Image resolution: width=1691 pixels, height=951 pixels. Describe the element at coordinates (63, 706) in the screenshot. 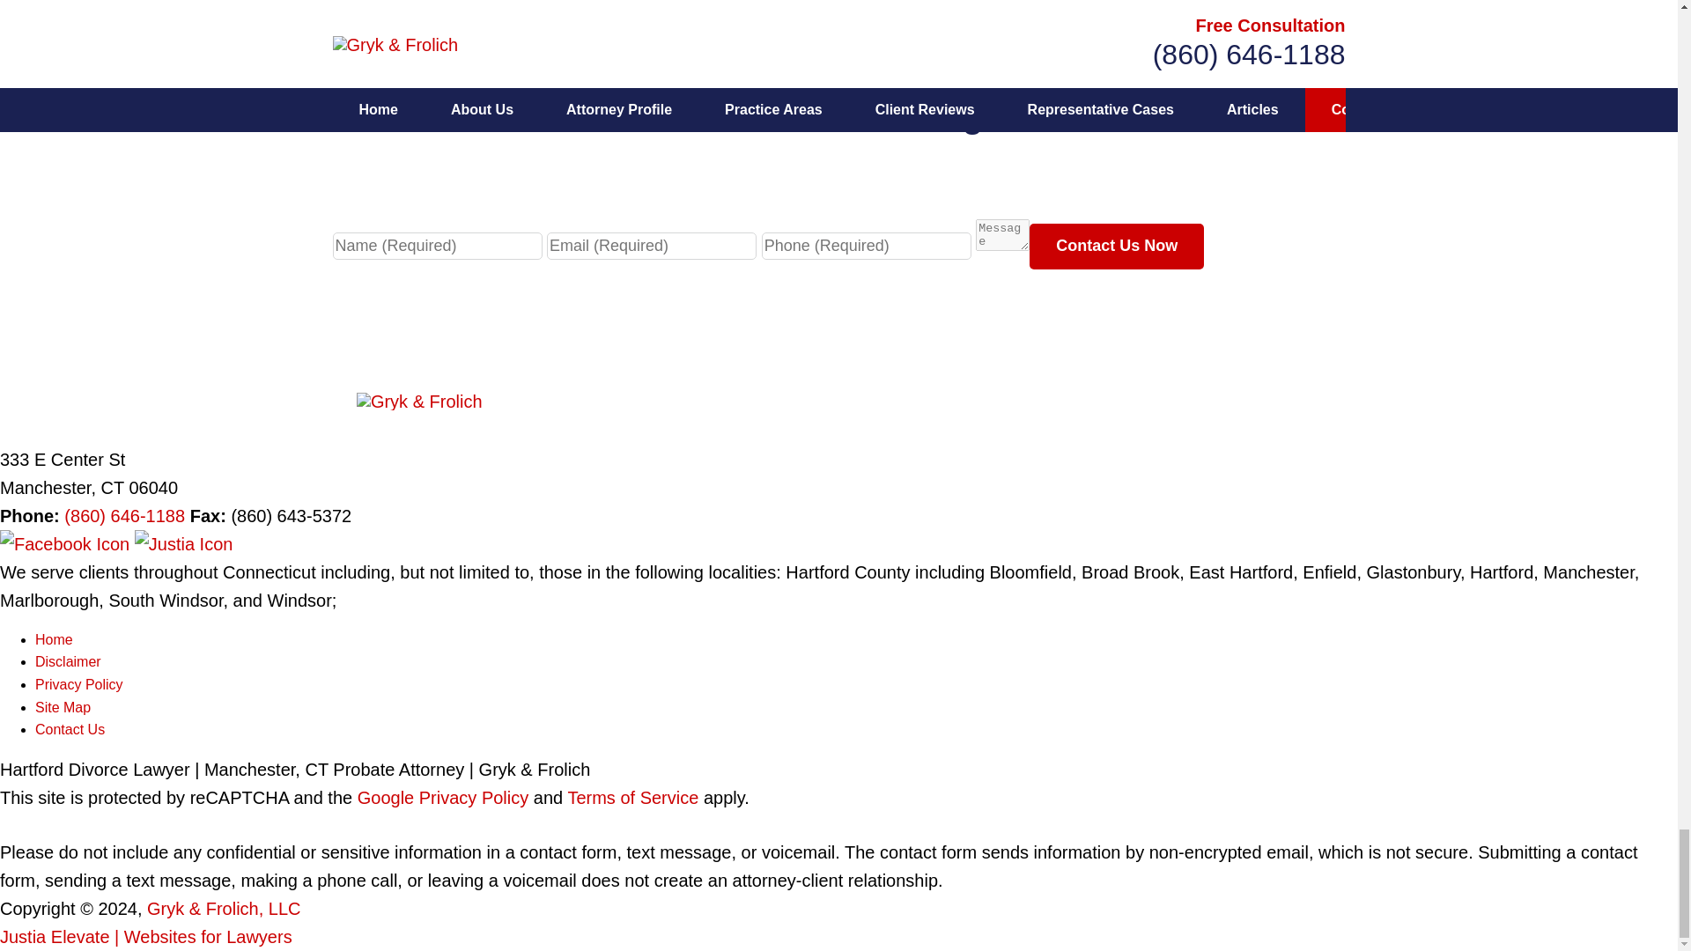

I see `Site Map` at that location.